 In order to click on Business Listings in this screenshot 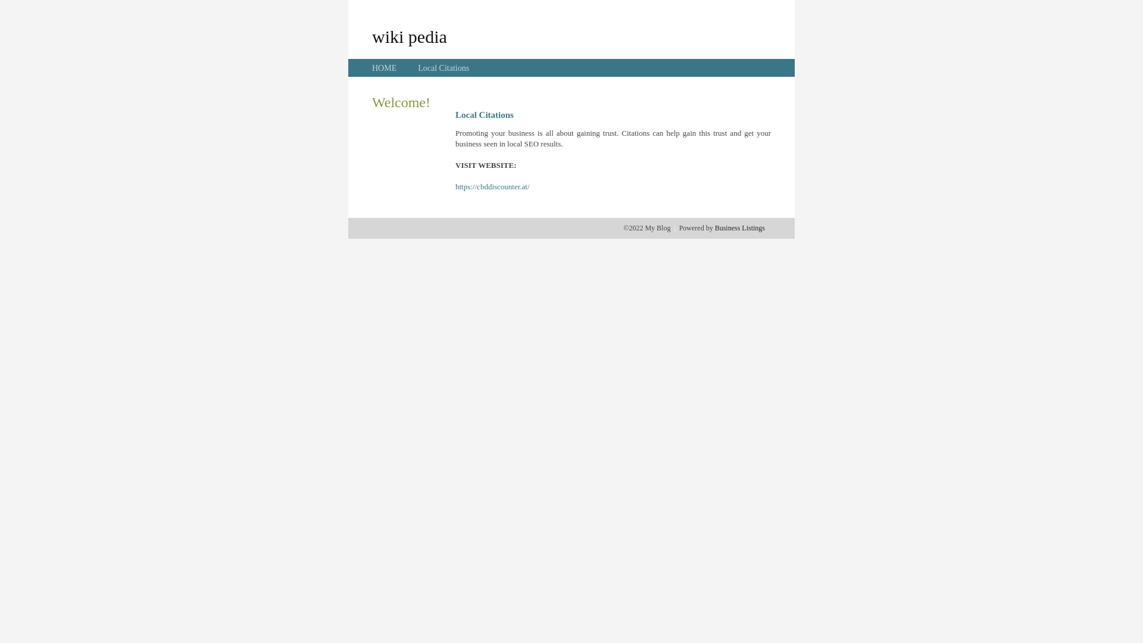, I will do `click(740, 228)`.